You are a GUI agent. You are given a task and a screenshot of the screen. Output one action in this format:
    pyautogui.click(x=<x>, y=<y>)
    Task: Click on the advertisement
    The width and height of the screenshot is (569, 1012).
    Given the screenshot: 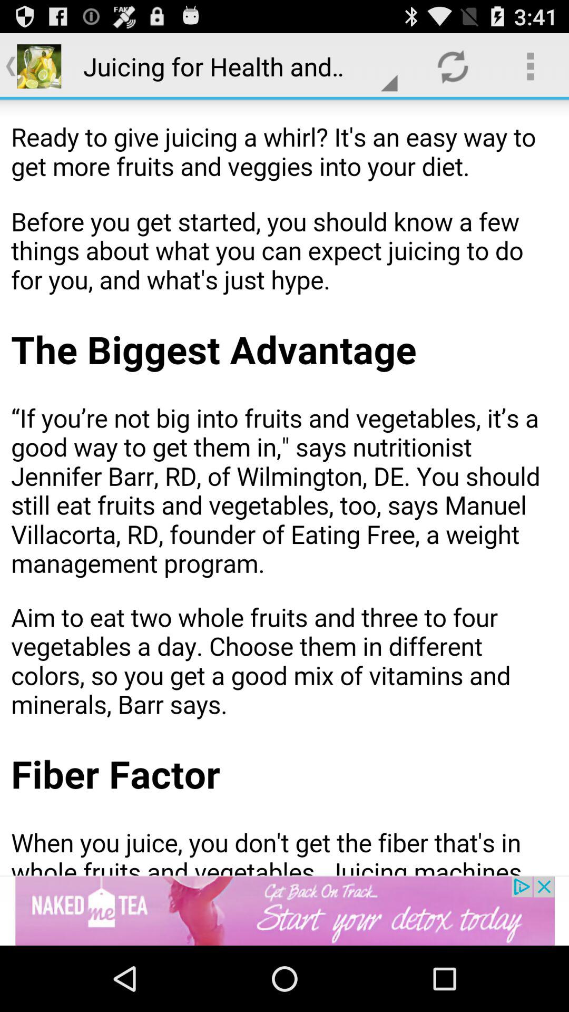 What is the action you would take?
    pyautogui.click(x=284, y=911)
    